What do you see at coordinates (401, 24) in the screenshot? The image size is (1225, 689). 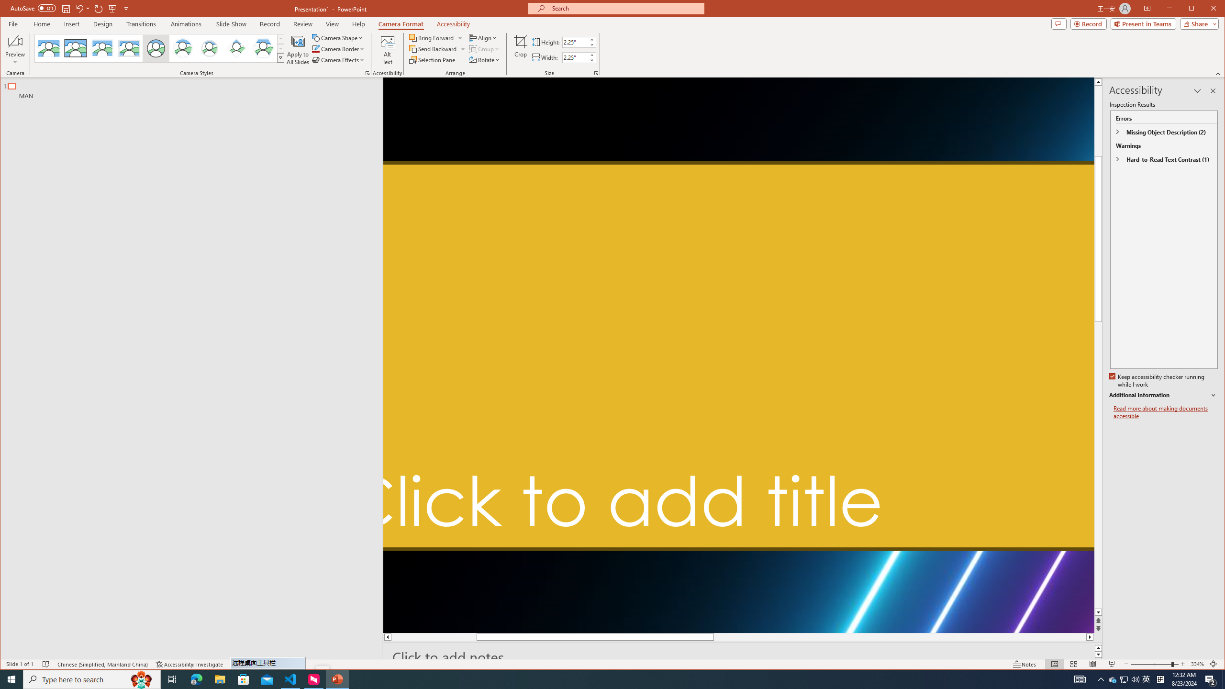 I see `Camera Format` at bounding box center [401, 24].